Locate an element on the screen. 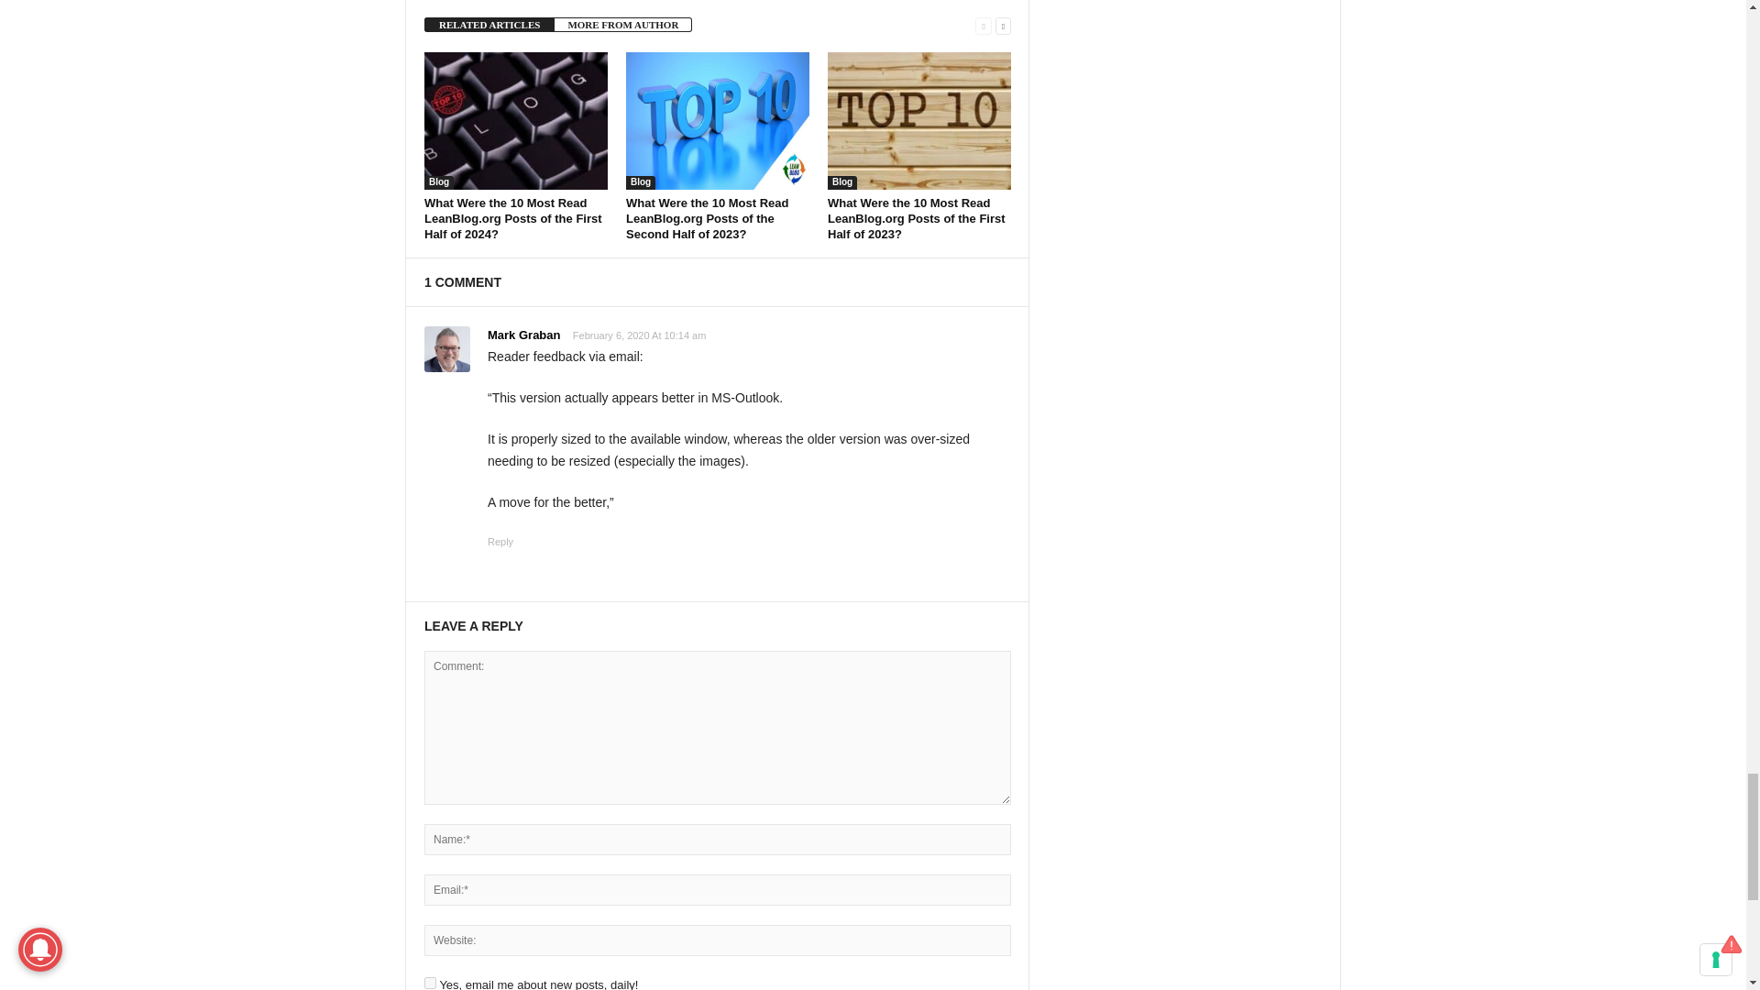 This screenshot has height=990, width=1760. 1 is located at coordinates (430, 983).